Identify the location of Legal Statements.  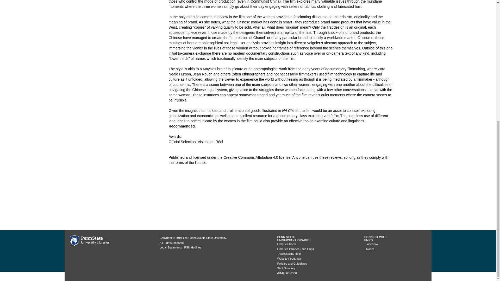
(171, 247).